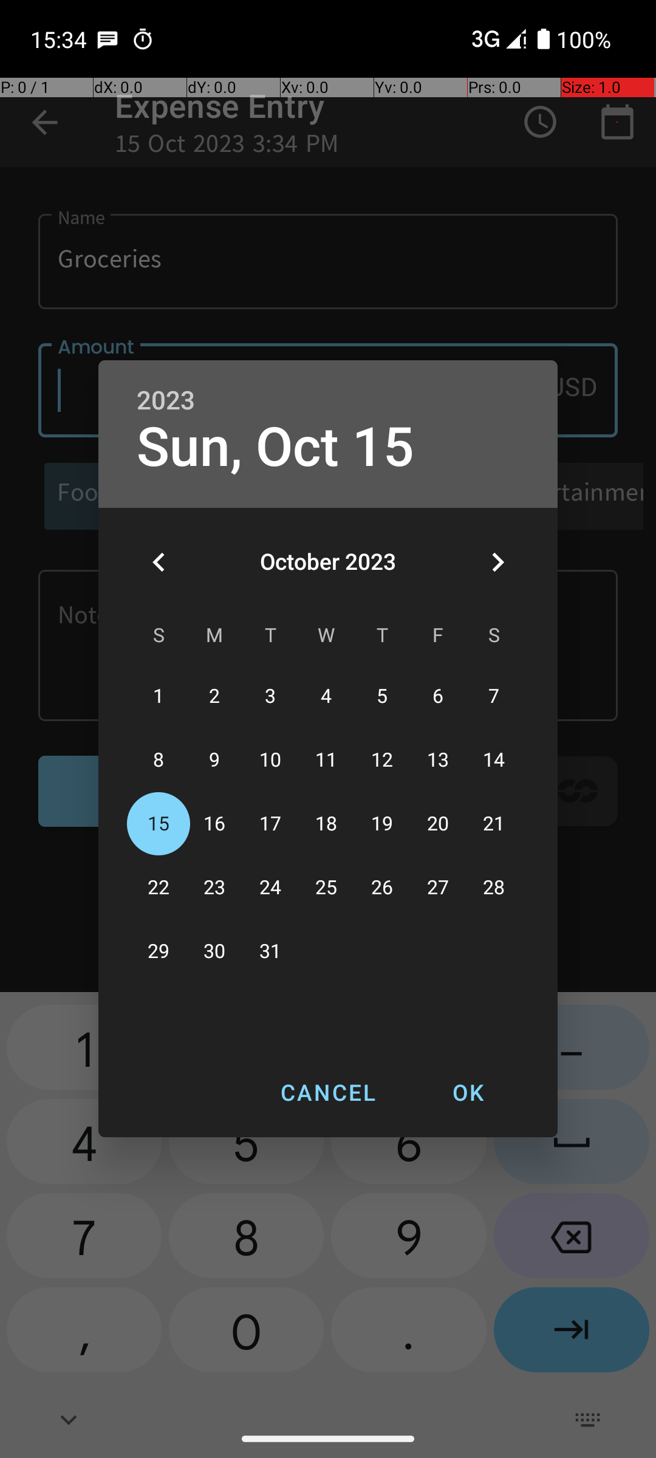 This screenshot has height=1458, width=656. What do you see at coordinates (497, 562) in the screenshot?
I see `Next month` at bounding box center [497, 562].